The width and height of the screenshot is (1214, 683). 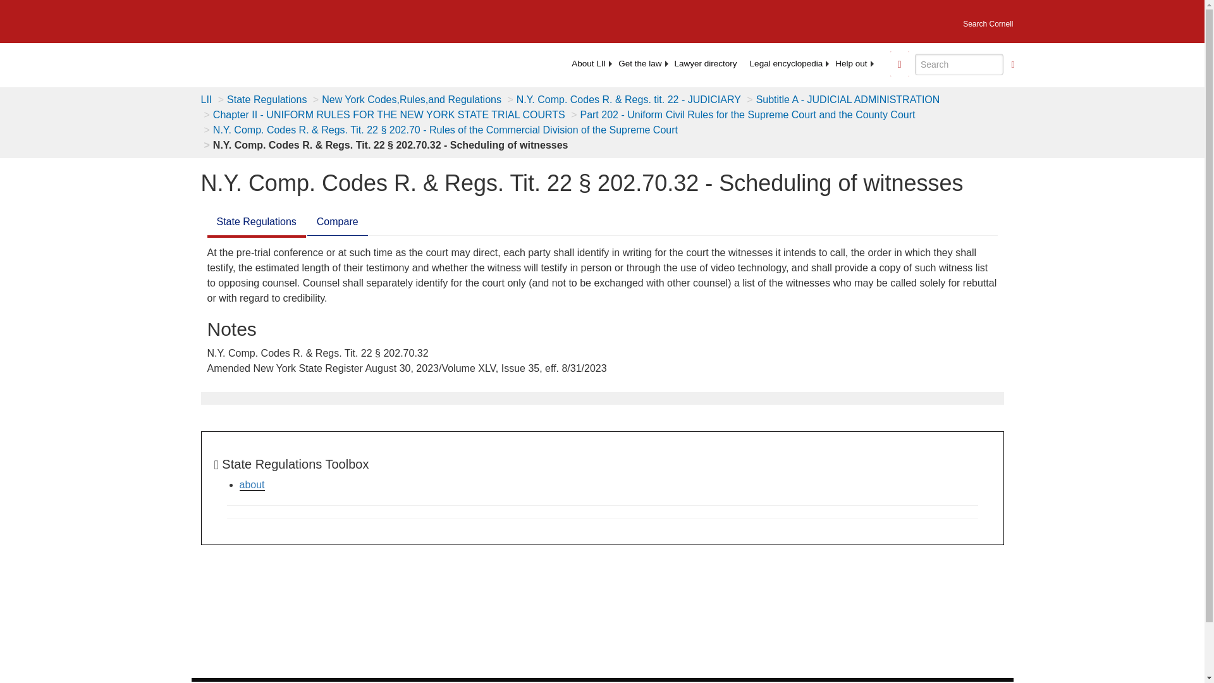 What do you see at coordinates (786, 63) in the screenshot?
I see `Legal encyclopedia` at bounding box center [786, 63].